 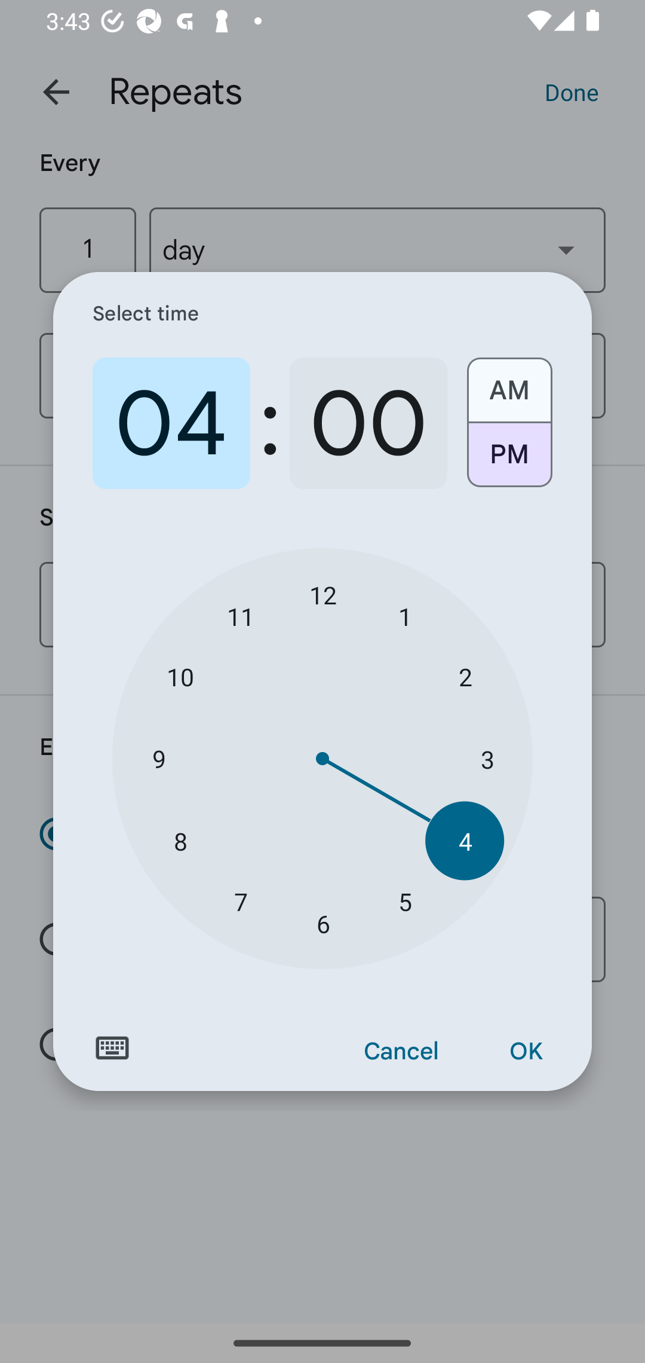 I want to click on 8 8 o'clock, so click(x=180, y=841).